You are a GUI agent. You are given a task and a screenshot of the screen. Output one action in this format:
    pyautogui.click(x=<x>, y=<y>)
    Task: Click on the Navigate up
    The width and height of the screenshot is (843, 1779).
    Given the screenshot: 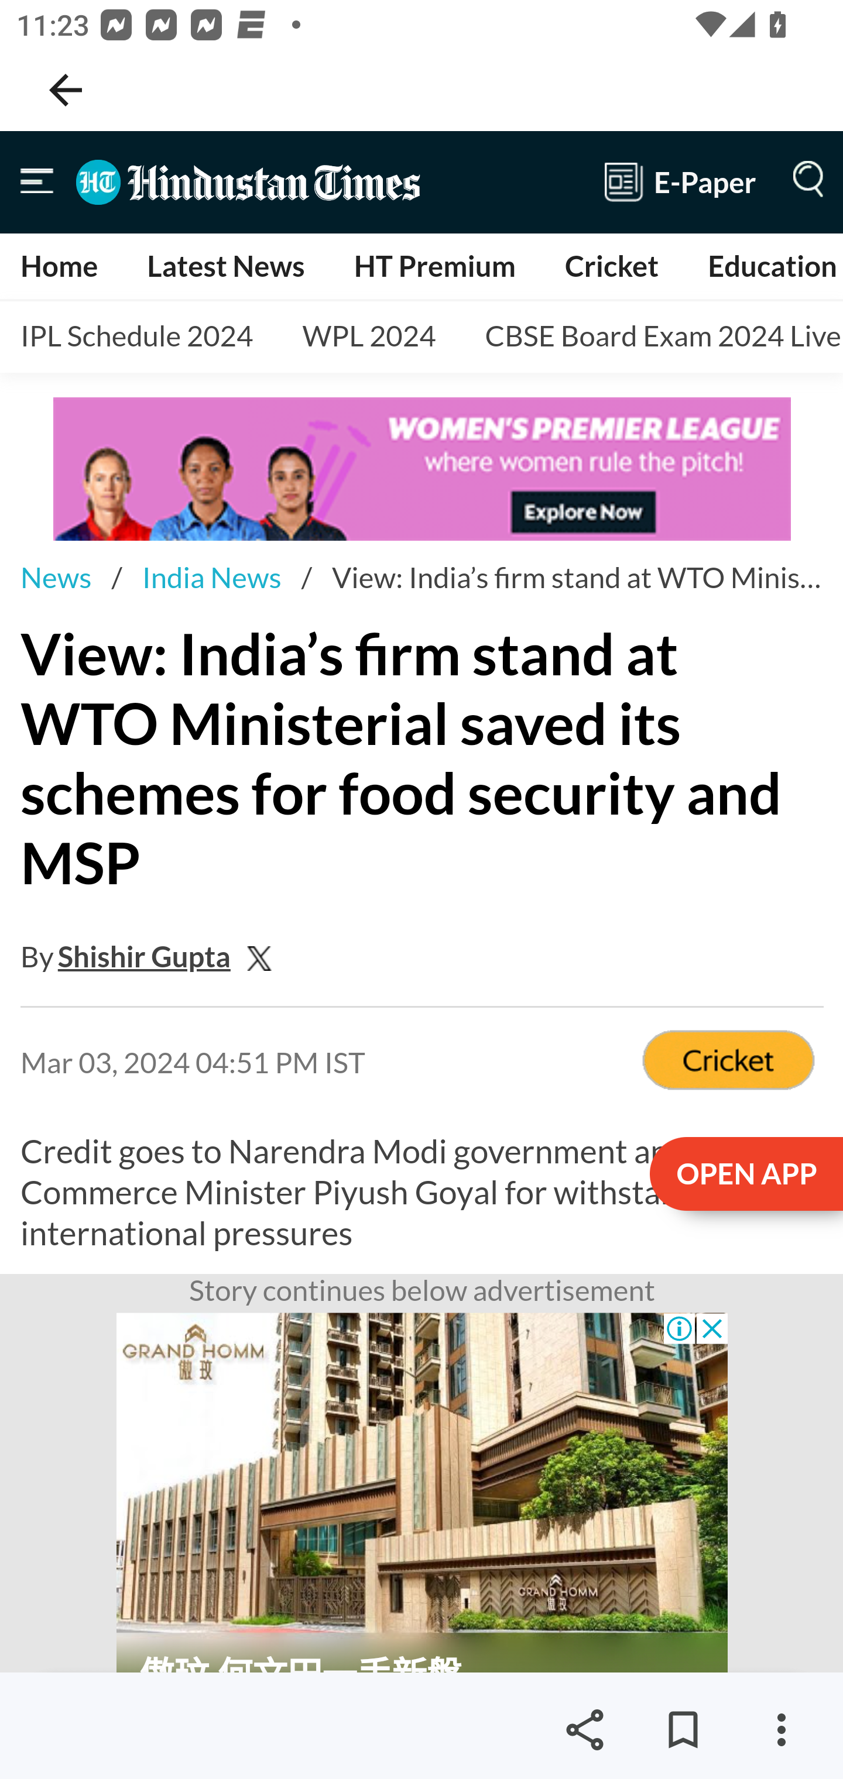 What is the action you would take?
    pyautogui.click(x=66, y=90)
    